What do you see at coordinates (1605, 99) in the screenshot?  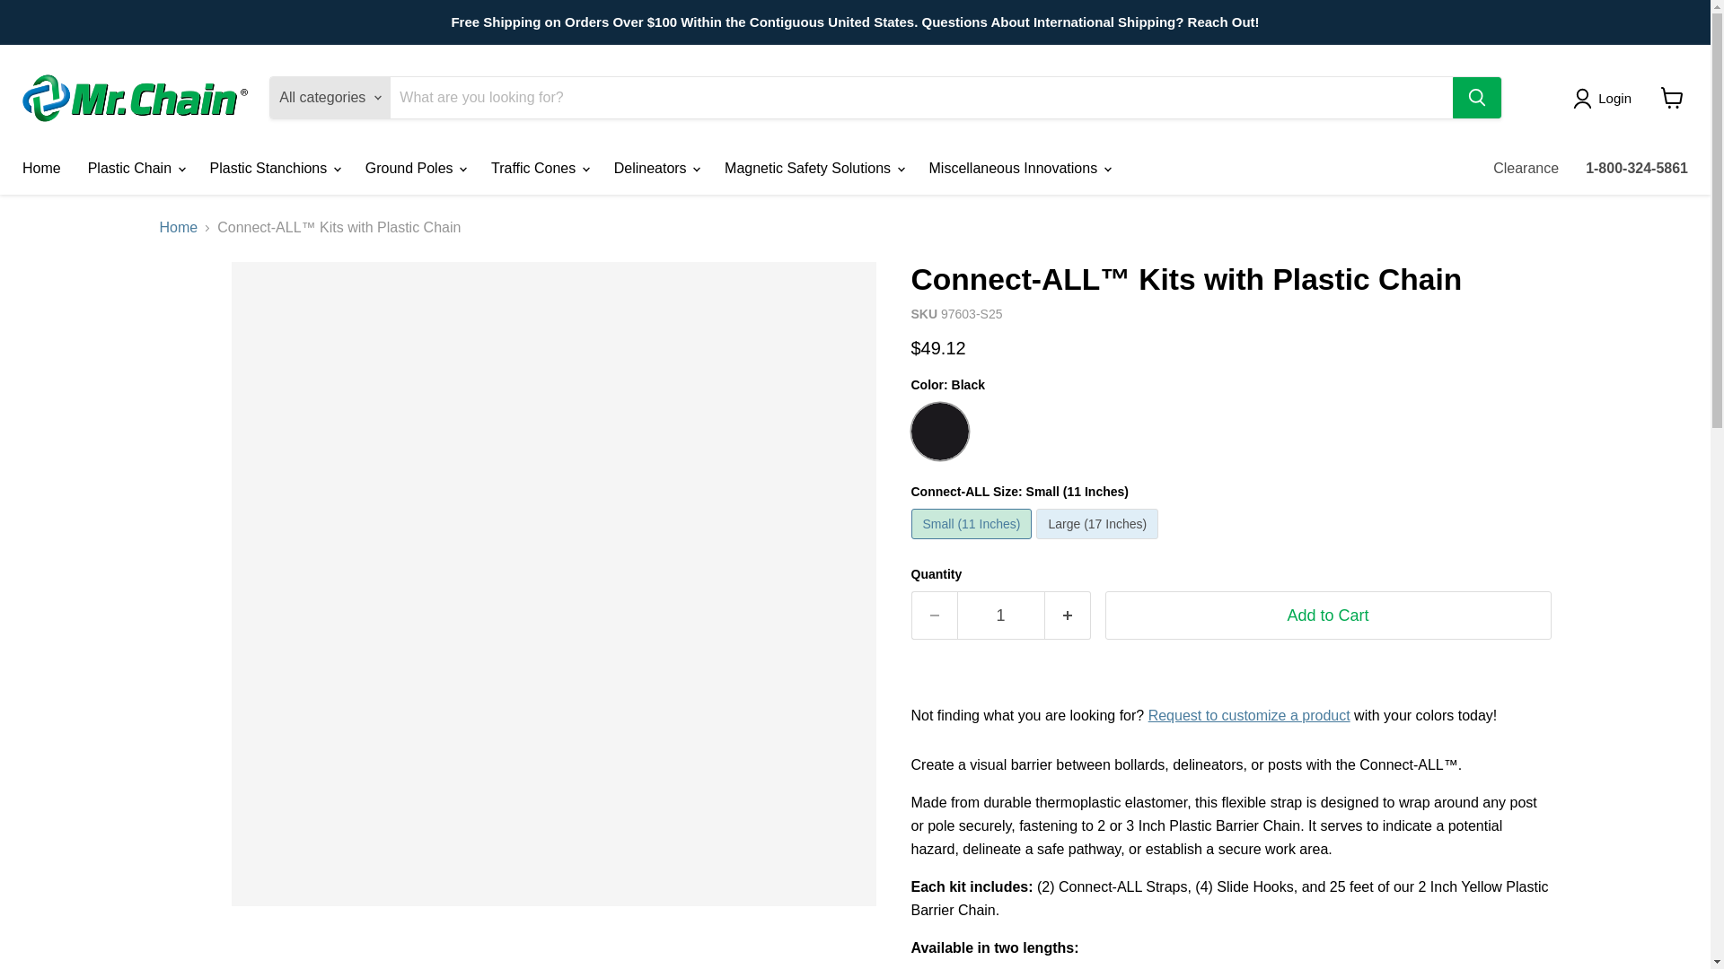 I see `Login` at bounding box center [1605, 99].